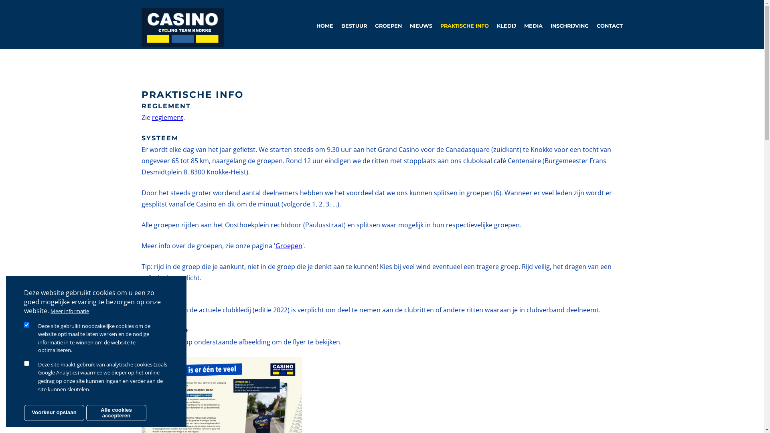 The height and width of the screenshot is (433, 770). What do you see at coordinates (606, 26) in the screenshot?
I see `CONTACT` at bounding box center [606, 26].